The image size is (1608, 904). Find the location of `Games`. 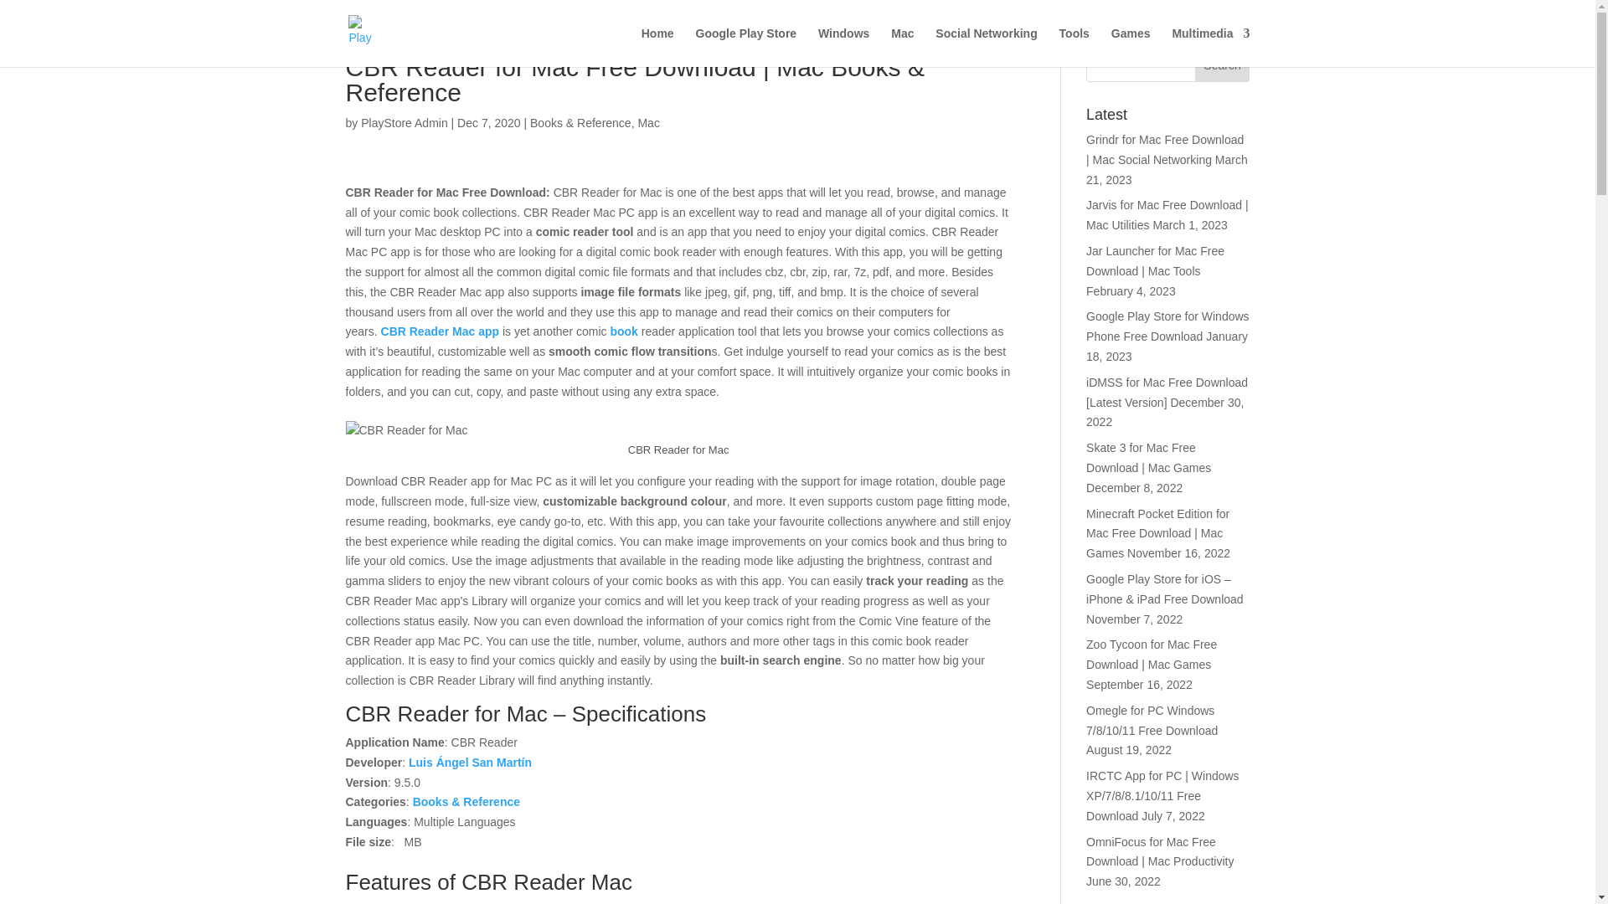

Games is located at coordinates (1131, 47).